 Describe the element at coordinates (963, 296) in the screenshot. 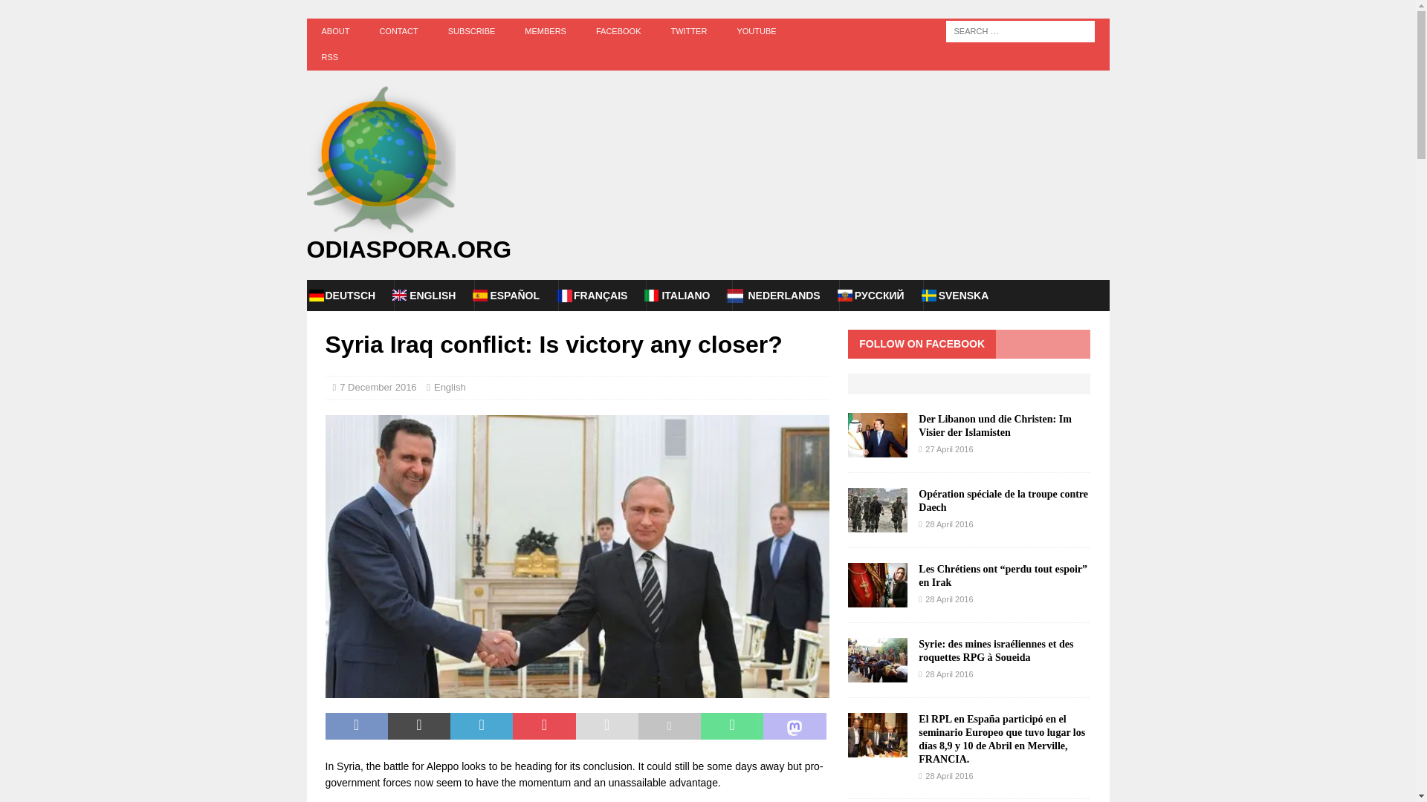

I see `SVENSKA` at that location.